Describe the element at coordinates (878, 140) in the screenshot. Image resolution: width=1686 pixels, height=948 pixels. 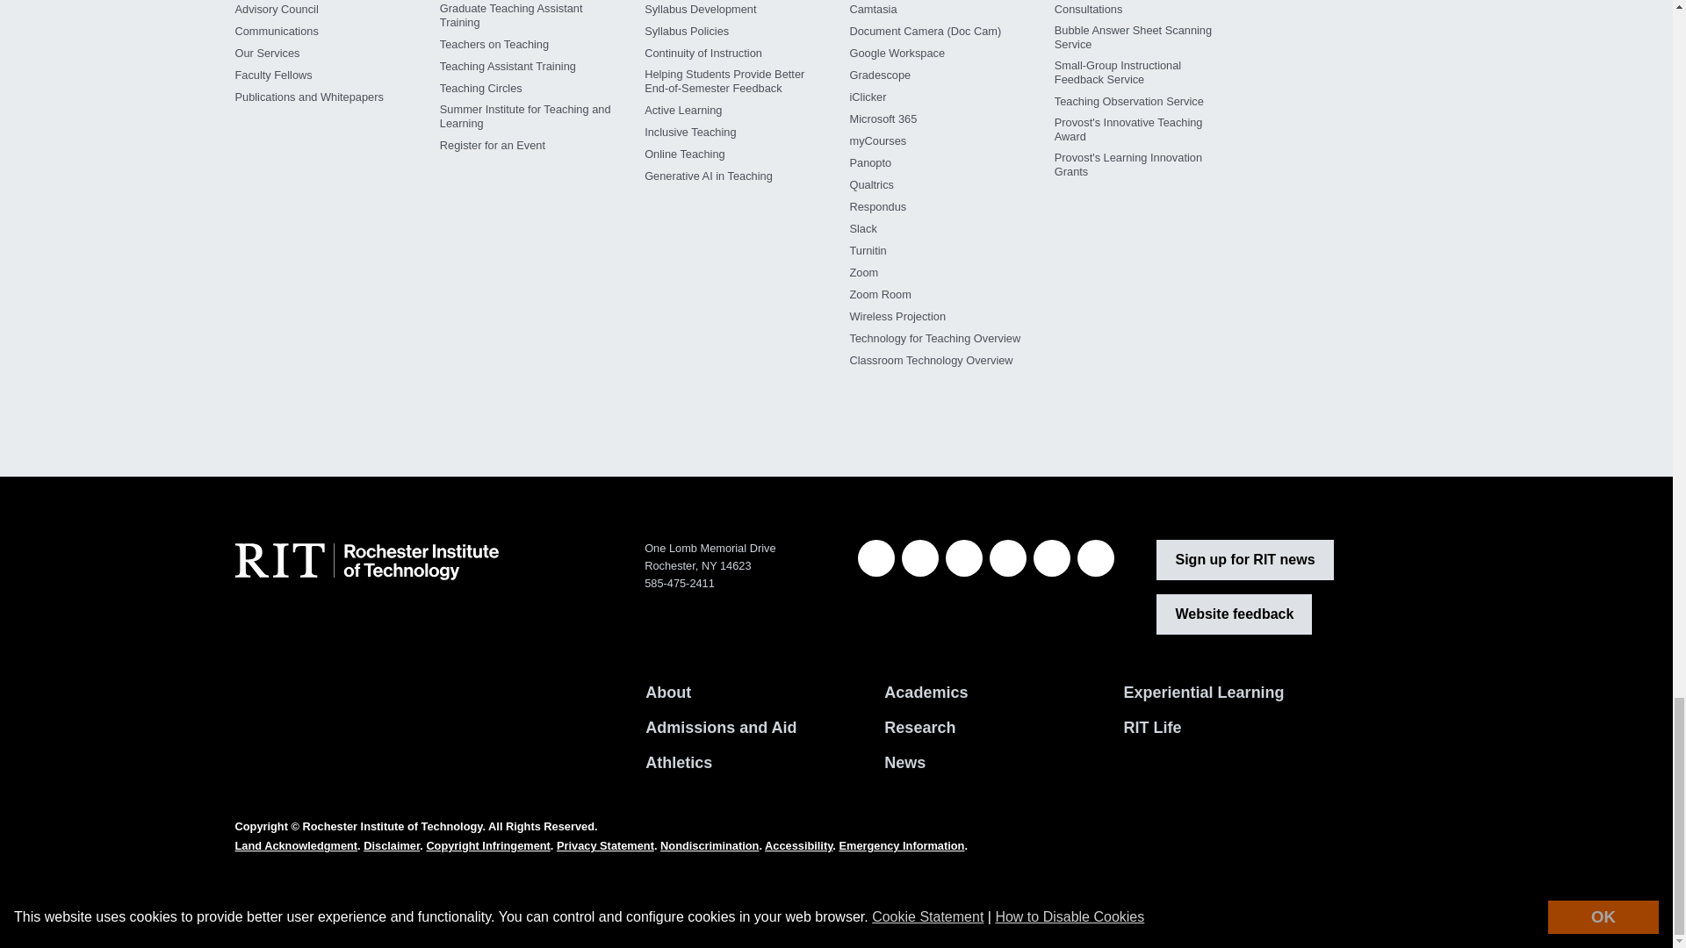
I see `Access and interact with course materials online` at that location.